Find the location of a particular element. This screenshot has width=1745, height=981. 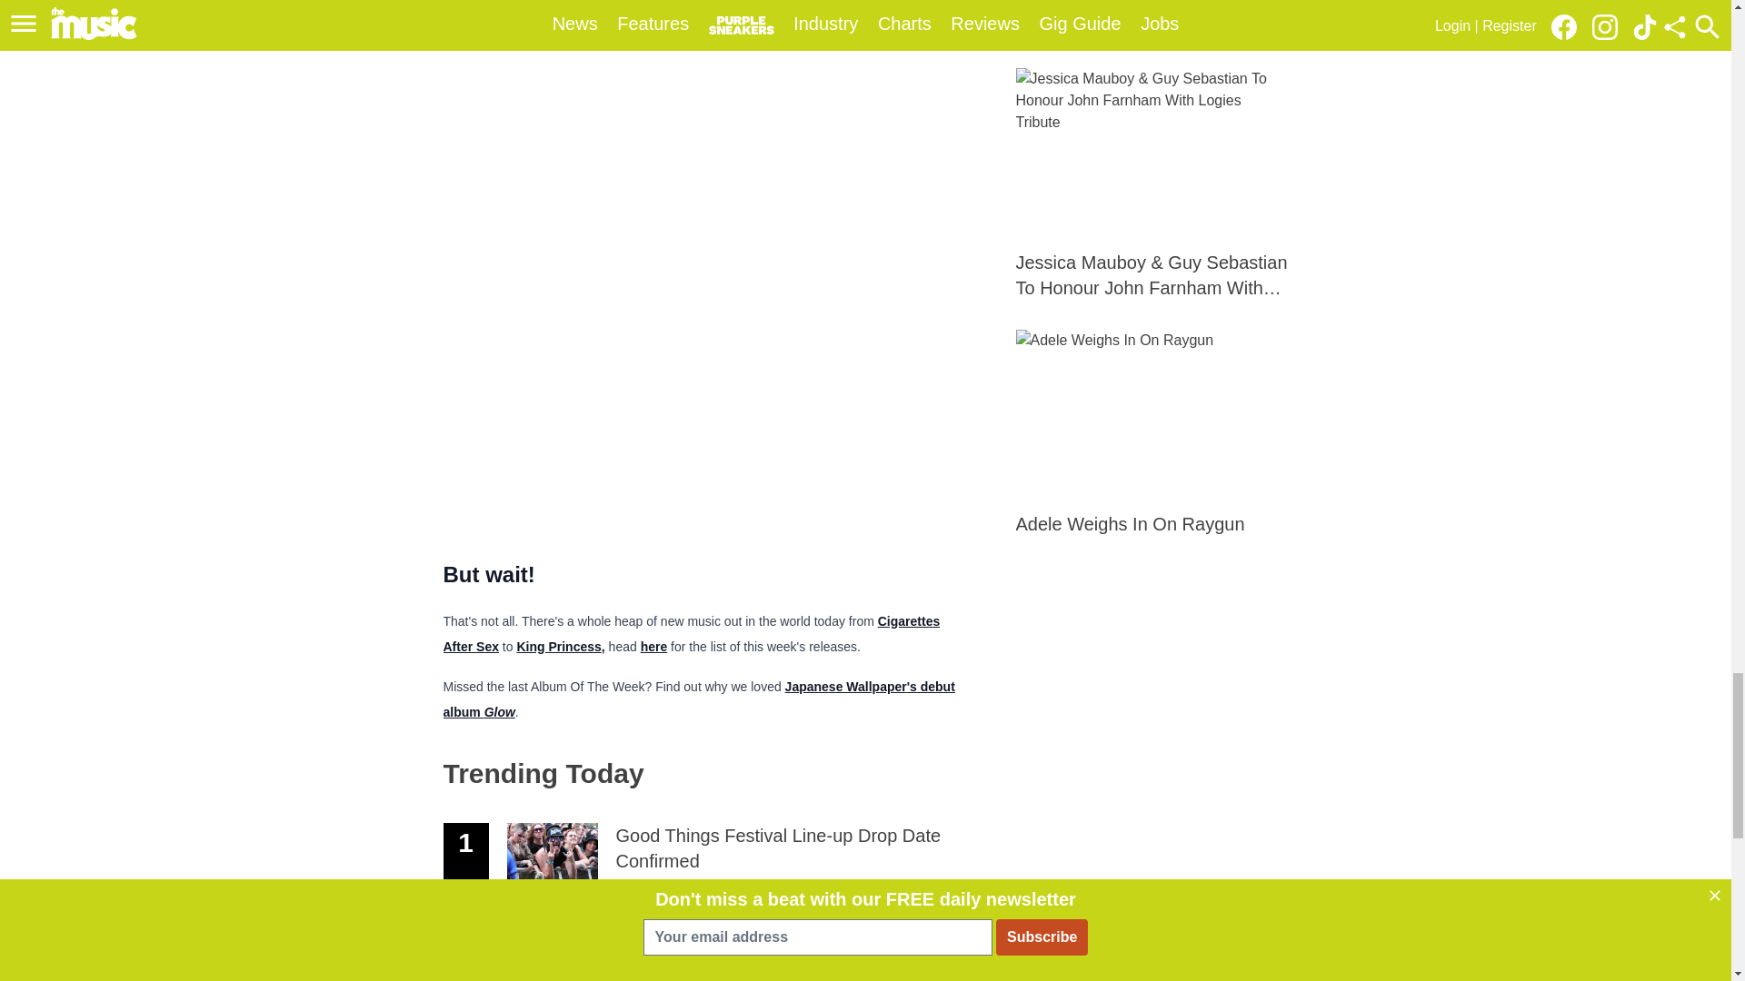

King Princess is located at coordinates (558, 647).